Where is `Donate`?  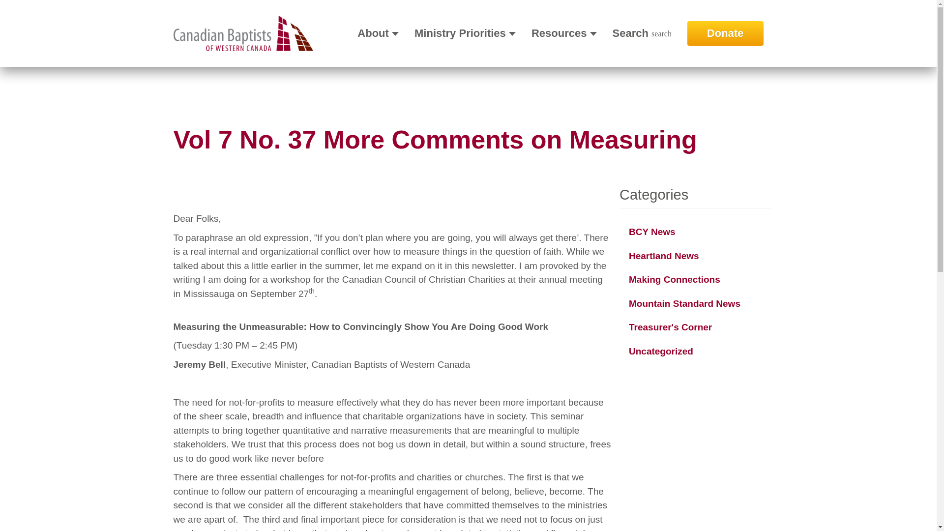 Donate is located at coordinates (725, 33).